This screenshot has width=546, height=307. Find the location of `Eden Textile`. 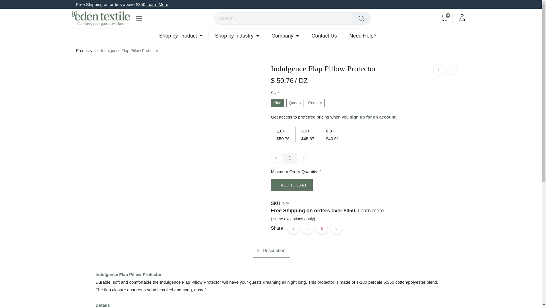

Eden Textile is located at coordinates (101, 18).